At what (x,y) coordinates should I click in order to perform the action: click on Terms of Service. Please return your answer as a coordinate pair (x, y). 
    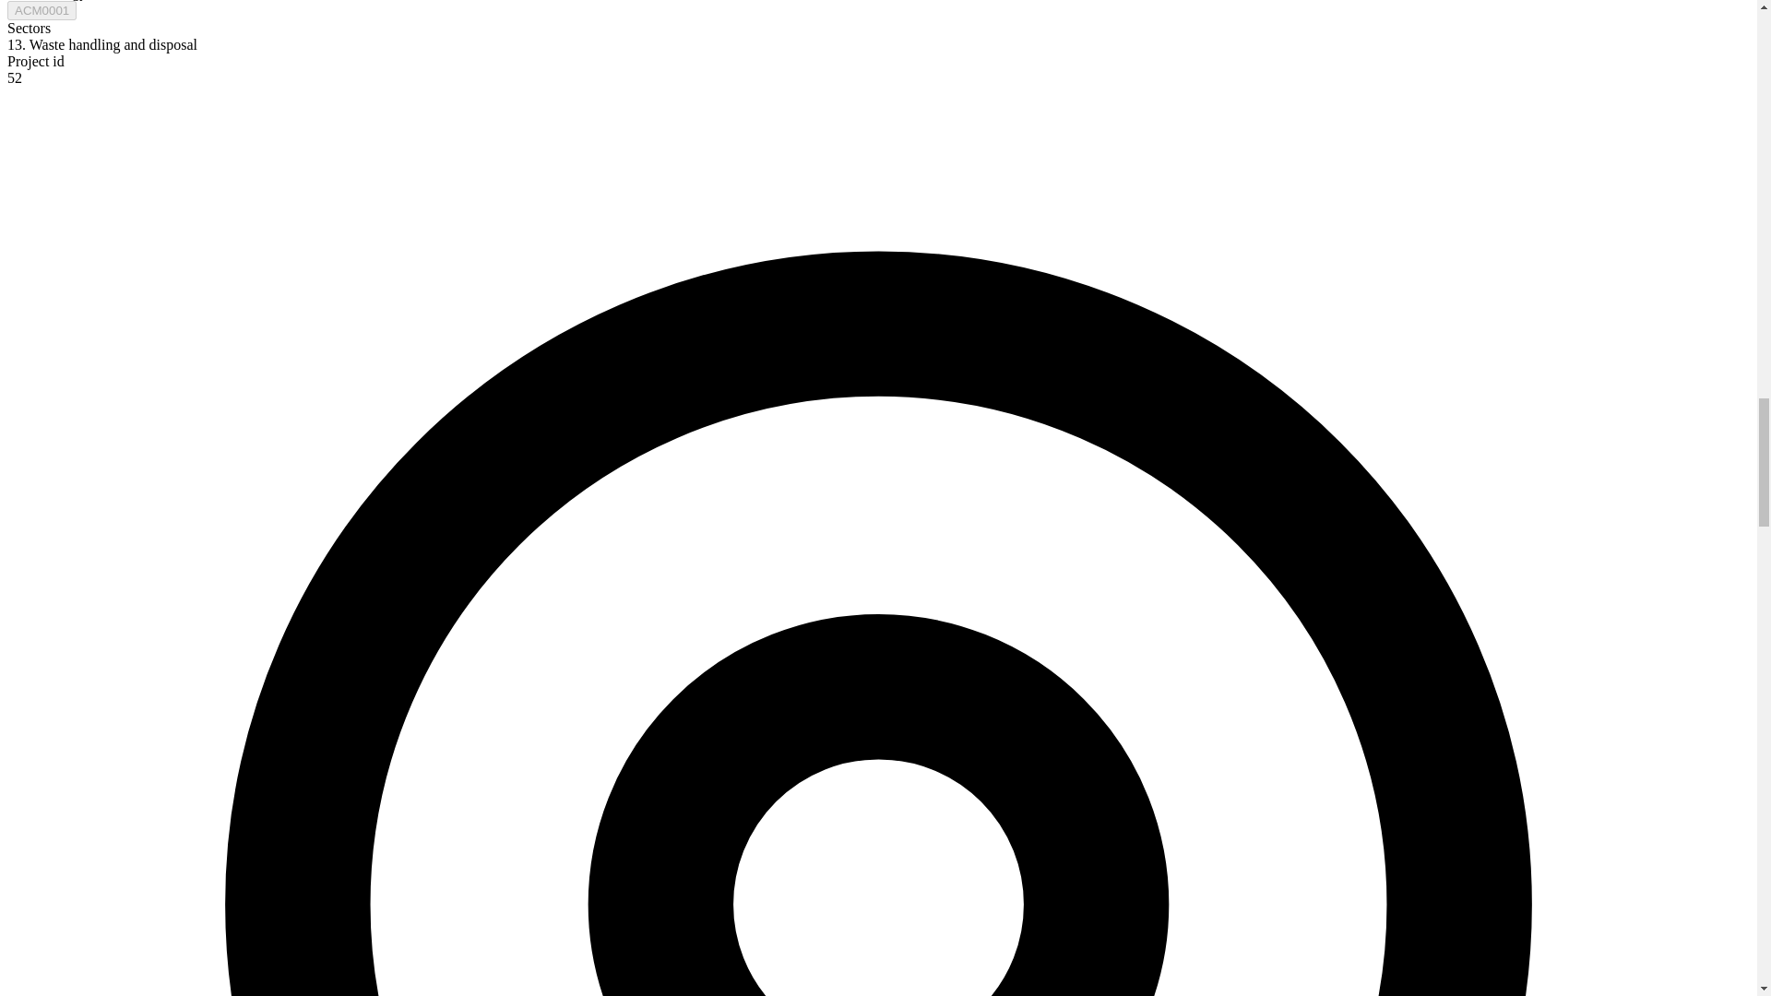
    Looking at the image, I should click on (1206, 836).